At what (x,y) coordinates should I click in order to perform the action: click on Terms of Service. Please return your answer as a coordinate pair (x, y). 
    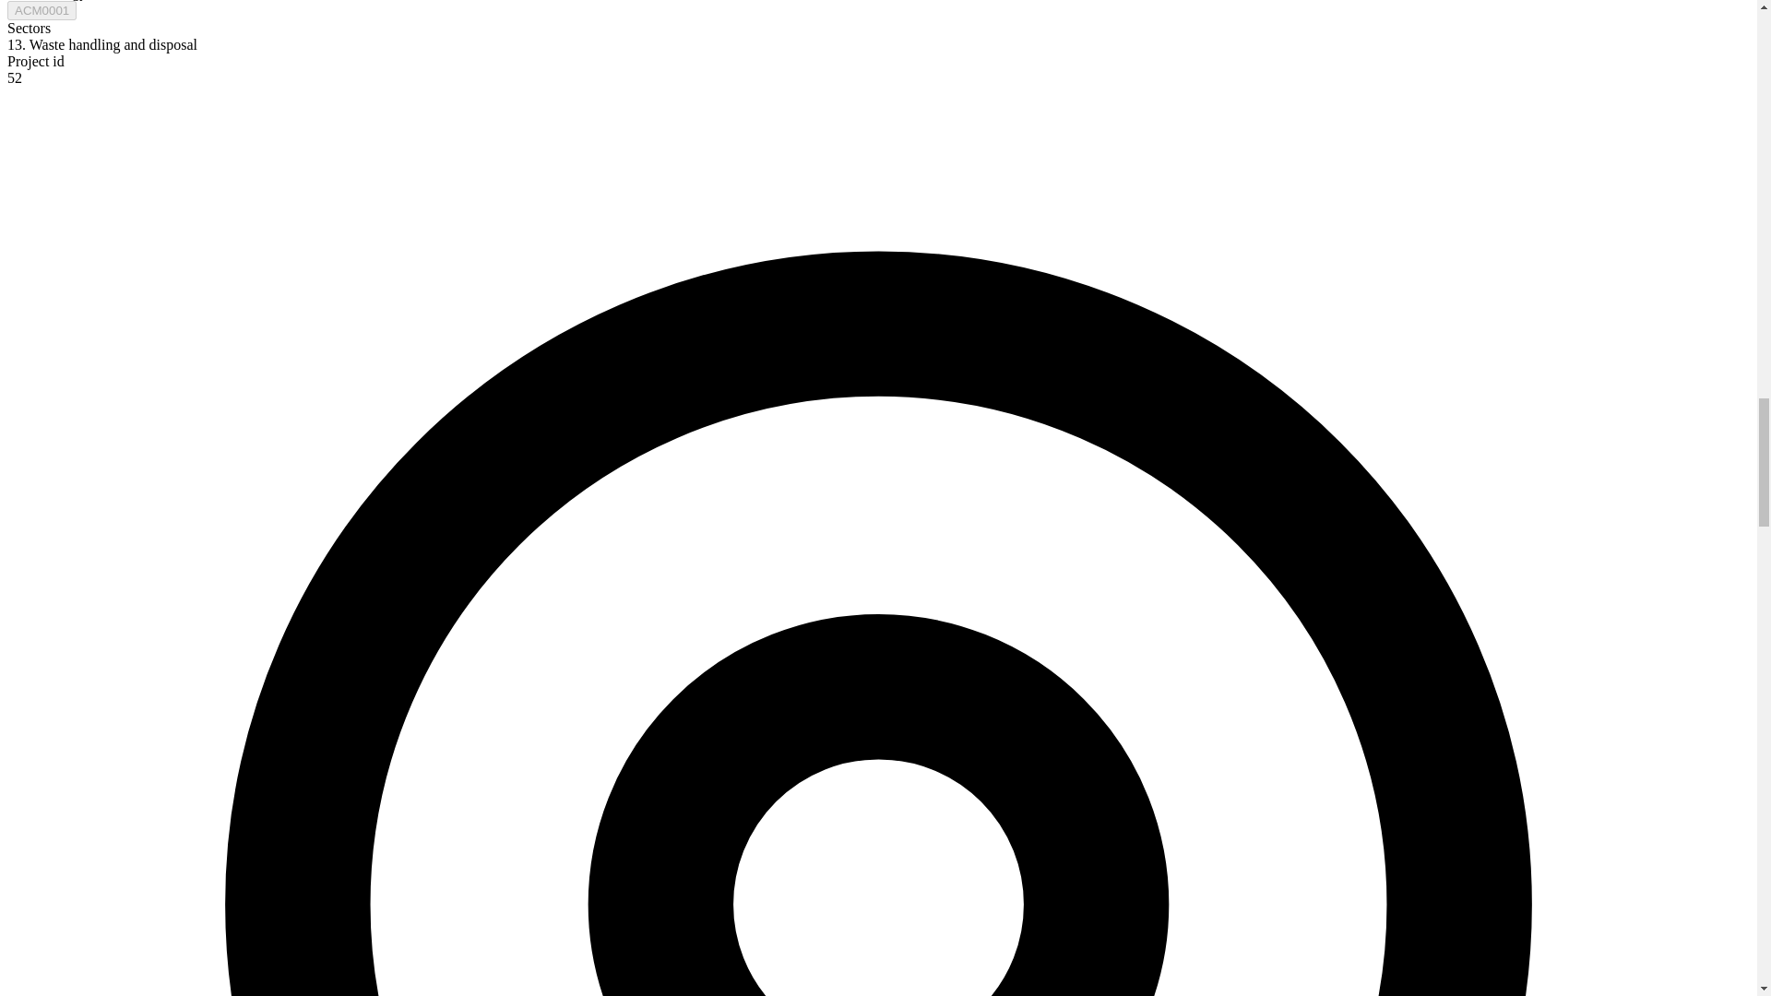
    Looking at the image, I should click on (1206, 836).